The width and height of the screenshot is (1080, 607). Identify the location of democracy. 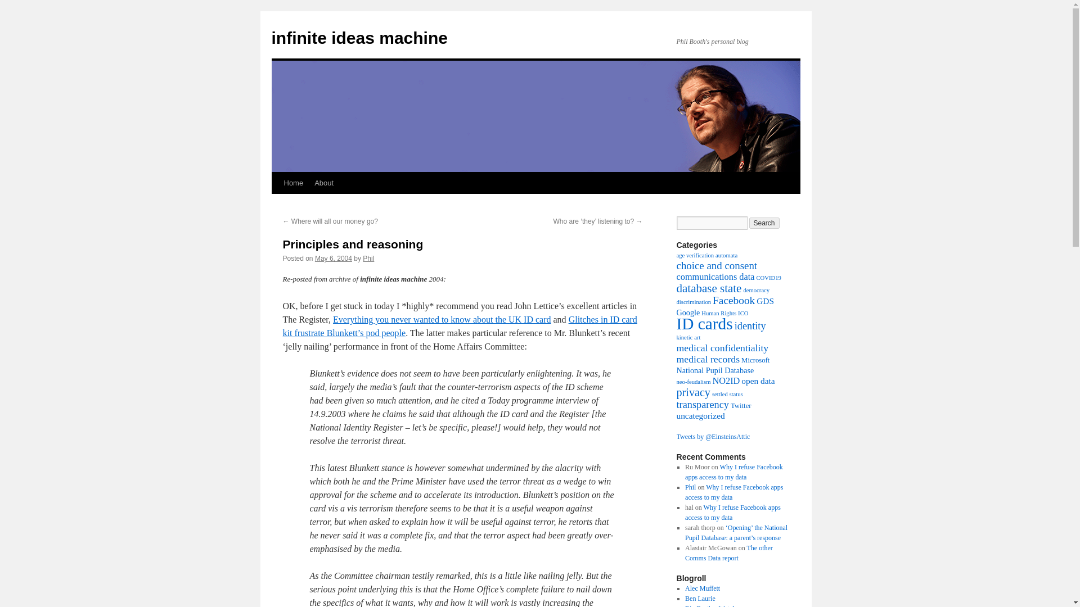
(756, 290).